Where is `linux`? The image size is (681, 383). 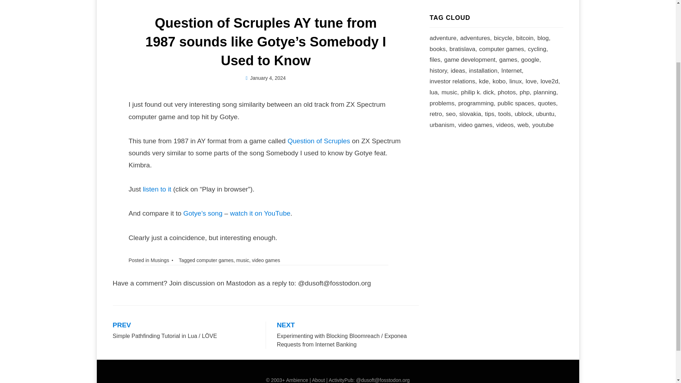 linux is located at coordinates (517, 82).